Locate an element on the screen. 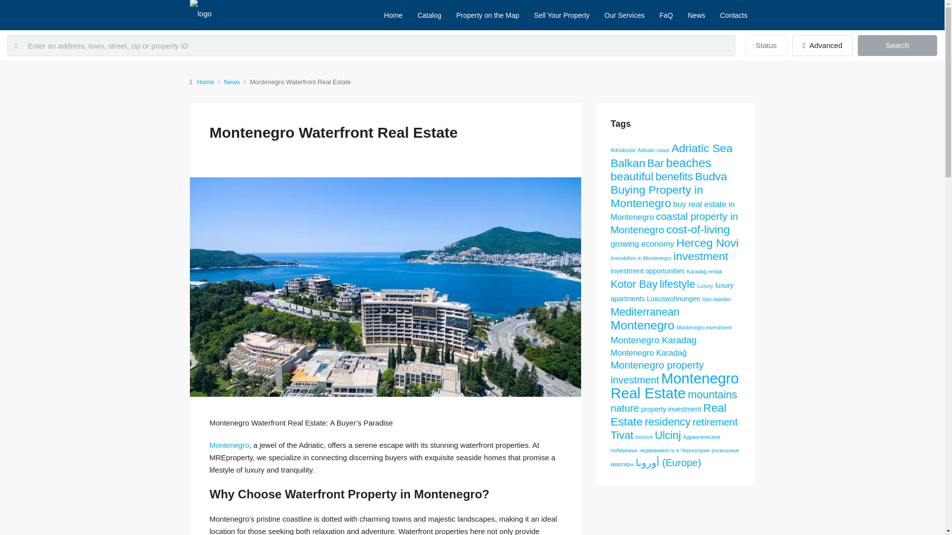 The image size is (952, 535). FaQ is located at coordinates (666, 15).